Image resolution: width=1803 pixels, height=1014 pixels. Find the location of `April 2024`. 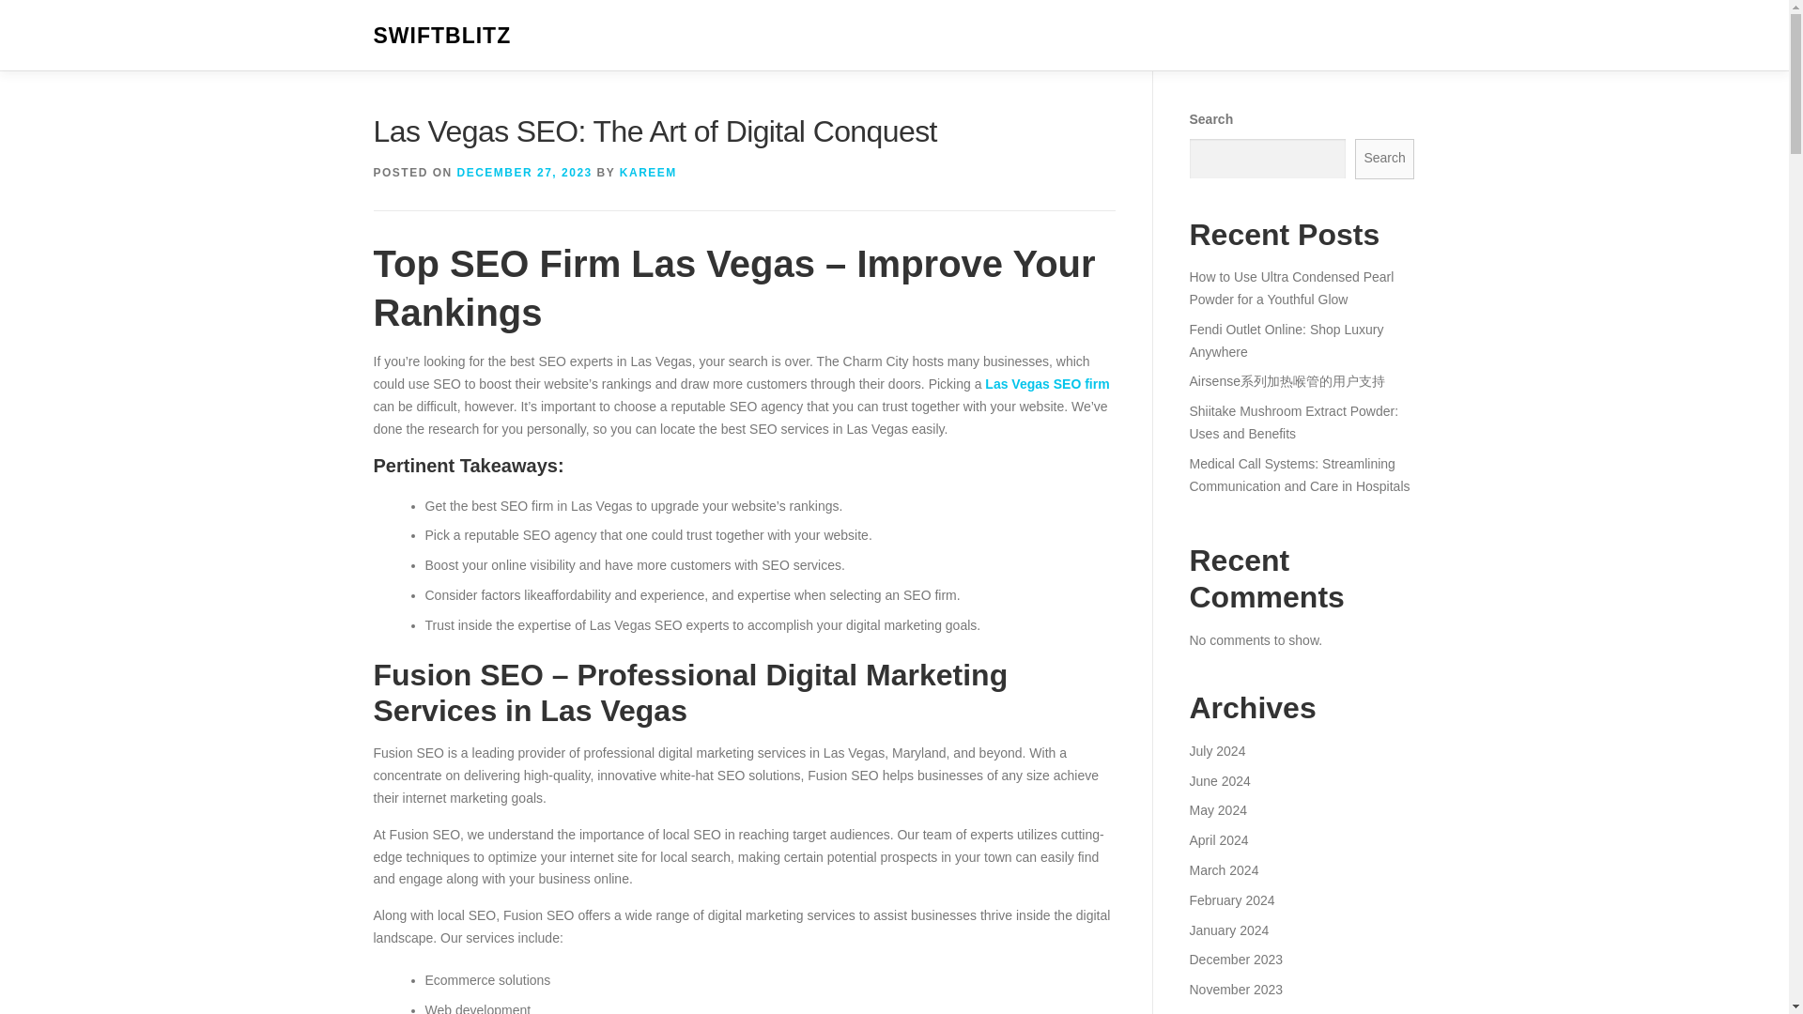

April 2024 is located at coordinates (1217, 839).